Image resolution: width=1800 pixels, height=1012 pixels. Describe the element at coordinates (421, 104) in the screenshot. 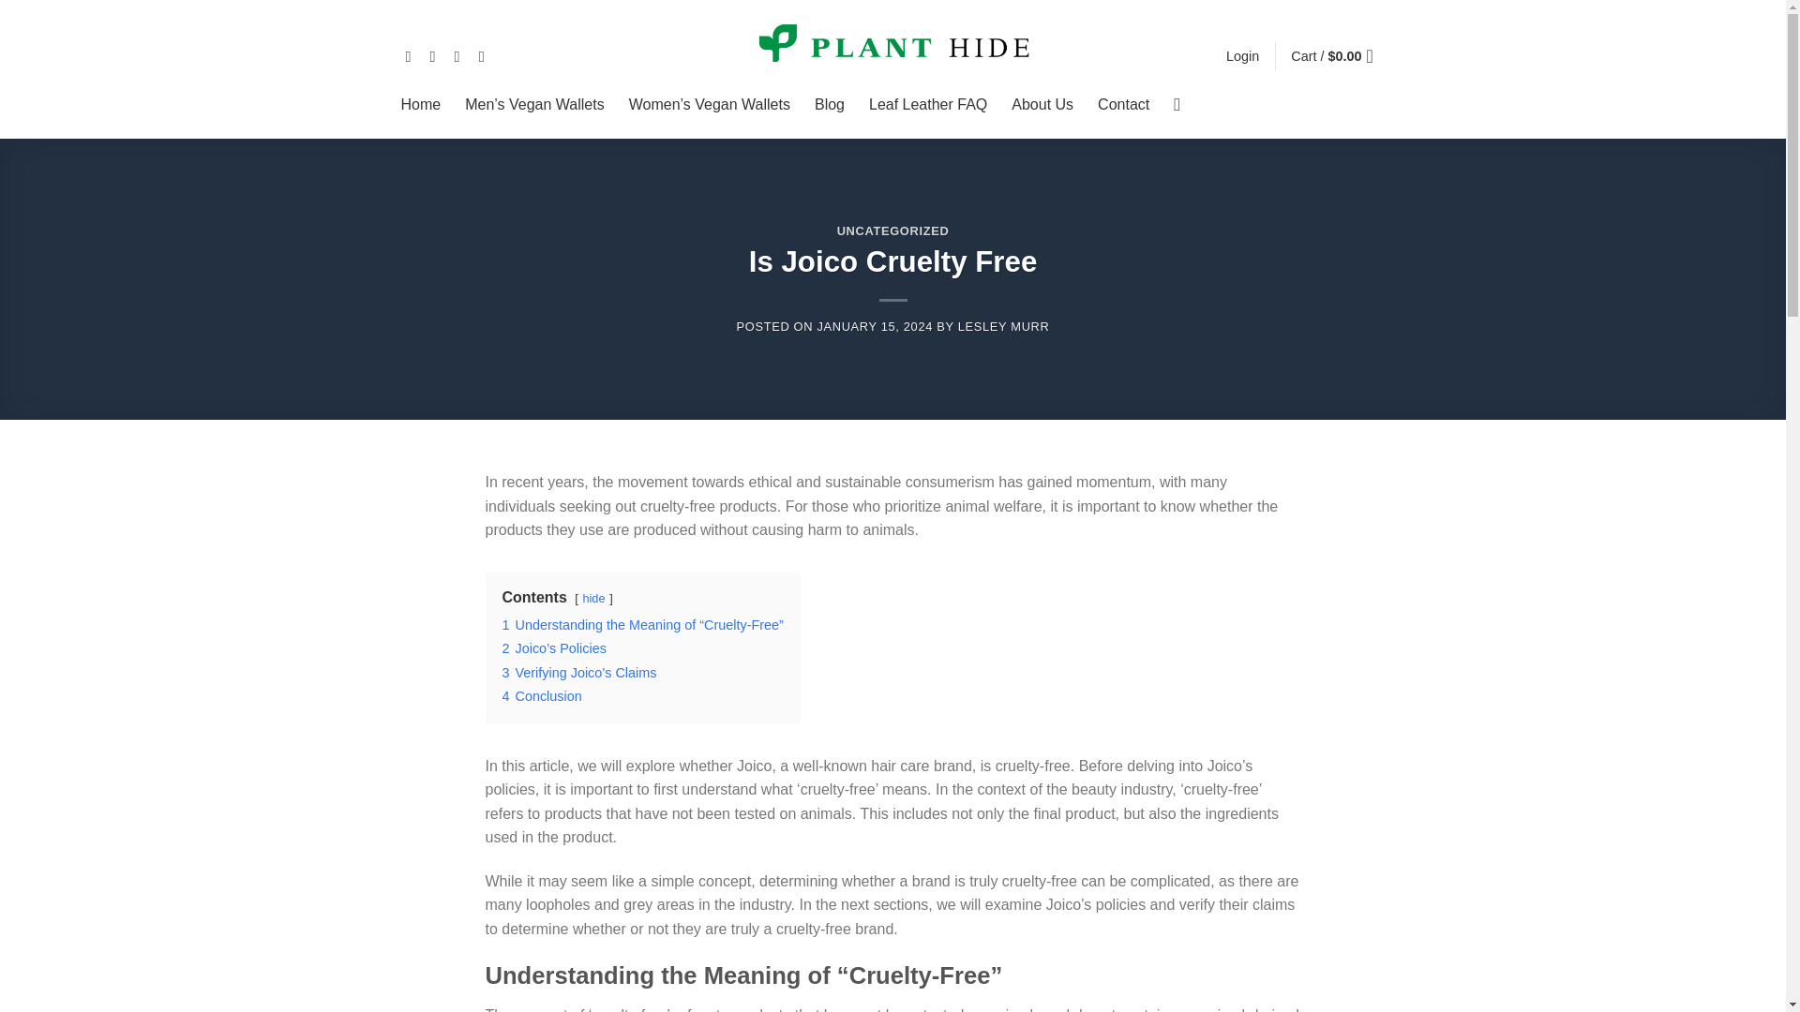

I see `Home` at that location.